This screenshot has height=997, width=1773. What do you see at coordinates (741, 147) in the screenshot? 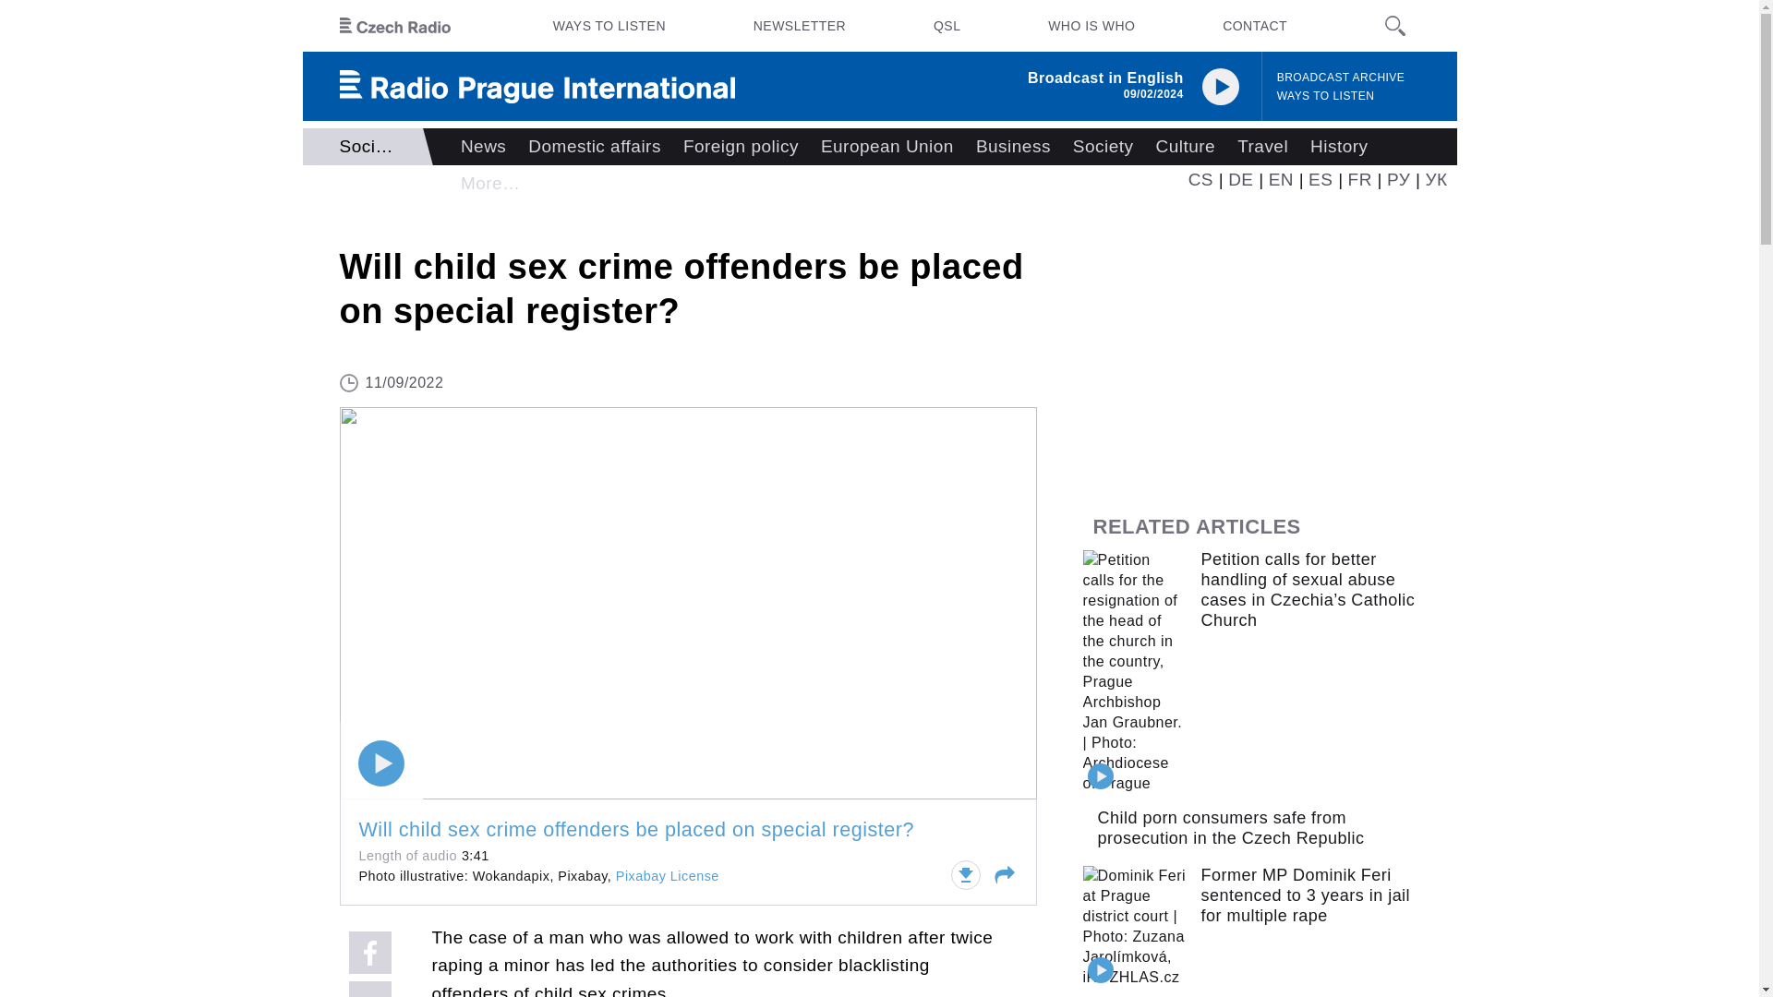
I see `Foreign policy` at bounding box center [741, 147].